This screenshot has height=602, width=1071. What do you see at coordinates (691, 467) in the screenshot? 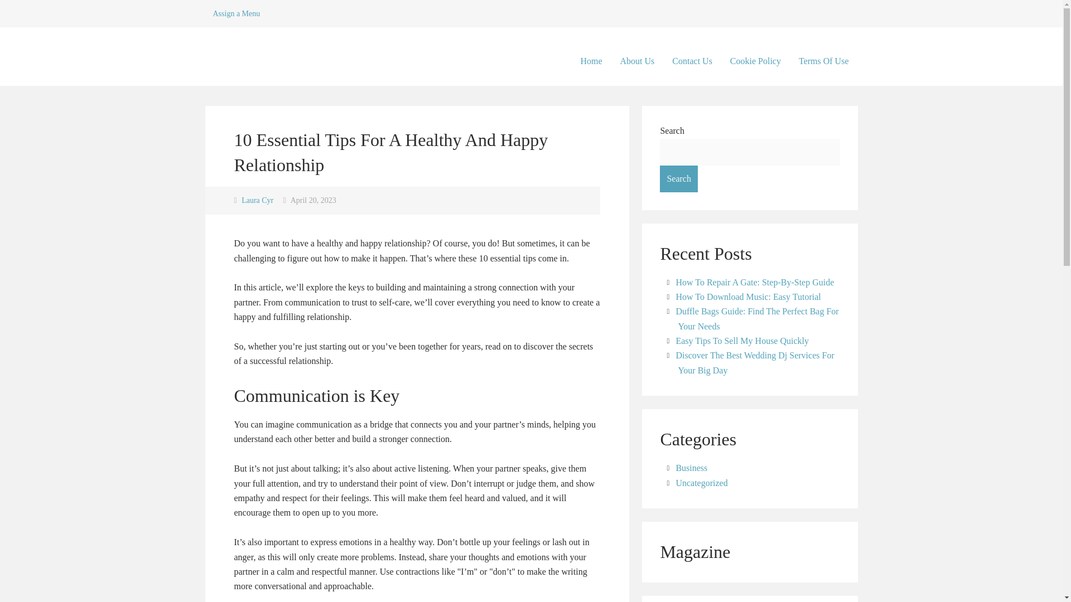
I see `Business` at bounding box center [691, 467].